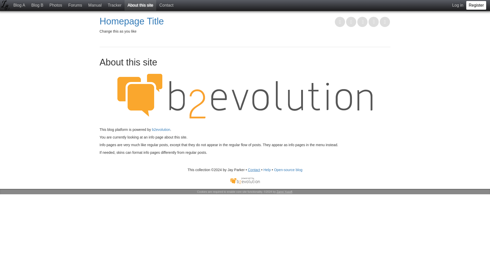 Image resolution: width=490 pixels, height=275 pixels. I want to click on Zamri Yusoff, so click(5, 6).